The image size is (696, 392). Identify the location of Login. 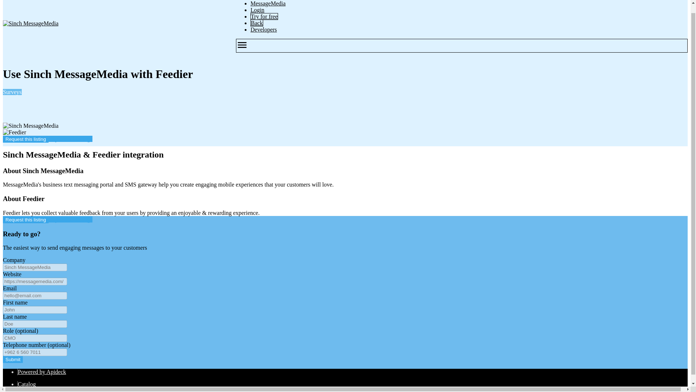
(257, 10).